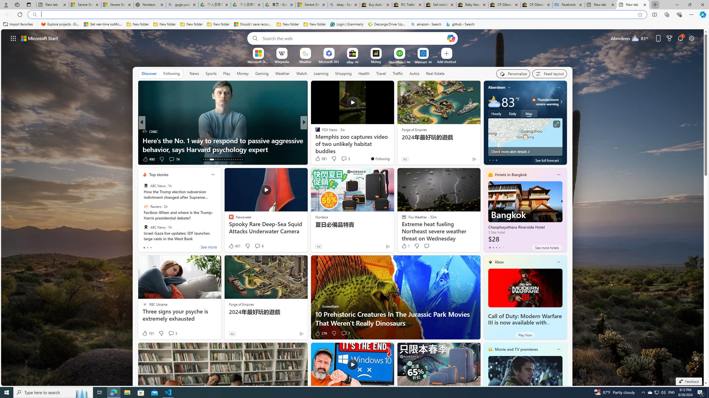  What do you see at coordinates (340, 159) in the screenshot?
I see `View comments 2 Comment` at bounding box center [340, 159].